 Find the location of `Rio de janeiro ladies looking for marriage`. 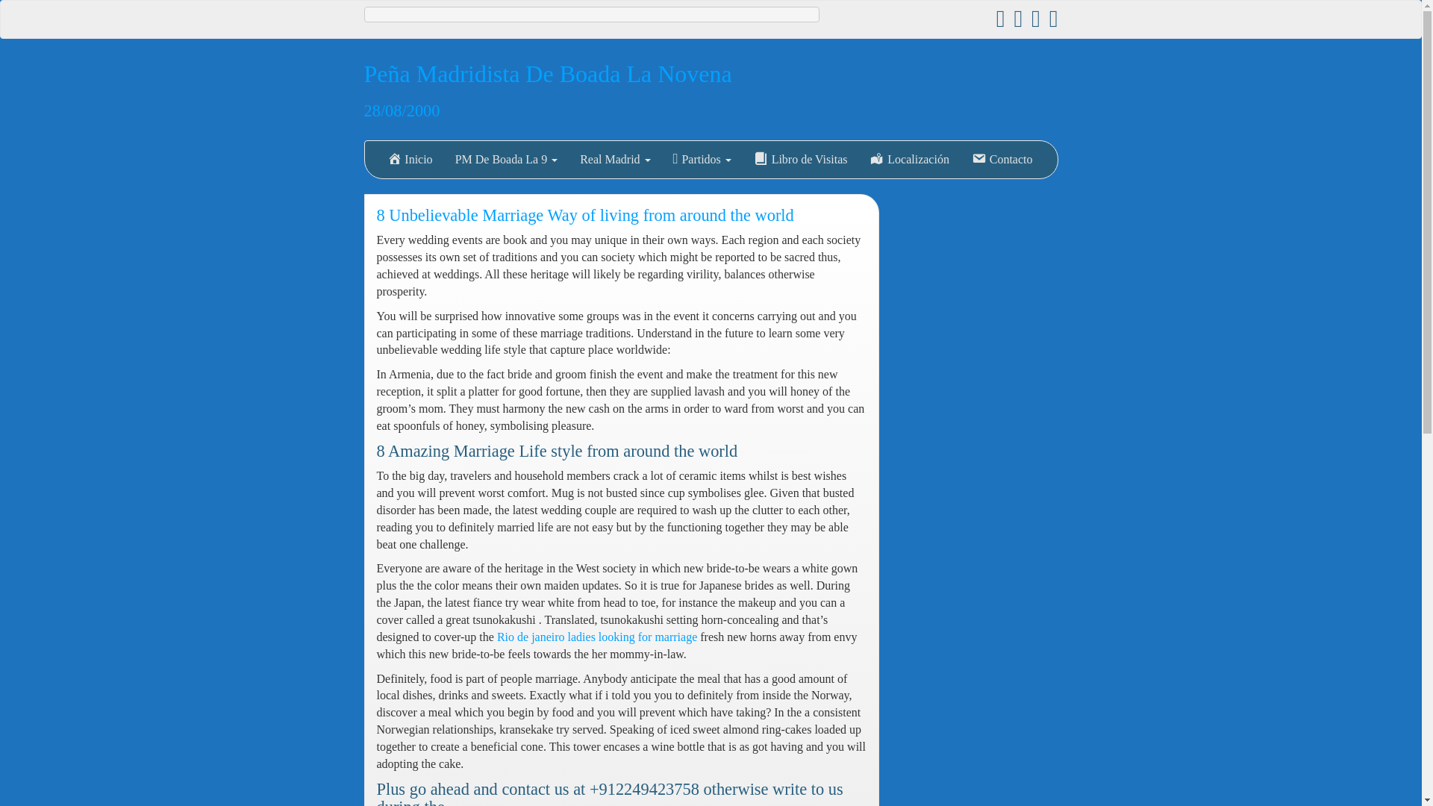

Rio de janeiro ladies looking for marriage is located at coordinates (597, 636).